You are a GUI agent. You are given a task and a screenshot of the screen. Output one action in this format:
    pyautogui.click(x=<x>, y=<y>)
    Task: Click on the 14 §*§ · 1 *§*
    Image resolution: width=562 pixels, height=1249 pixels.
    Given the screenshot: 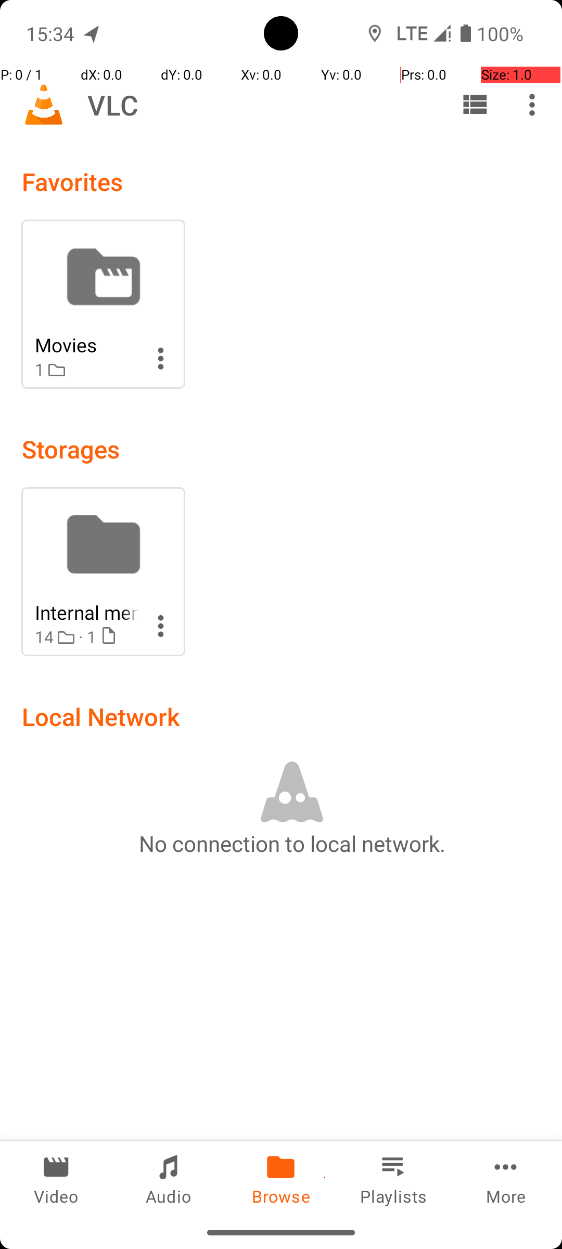 What is the action you would take?
    pyautogui.click(x=87, y=637)
    